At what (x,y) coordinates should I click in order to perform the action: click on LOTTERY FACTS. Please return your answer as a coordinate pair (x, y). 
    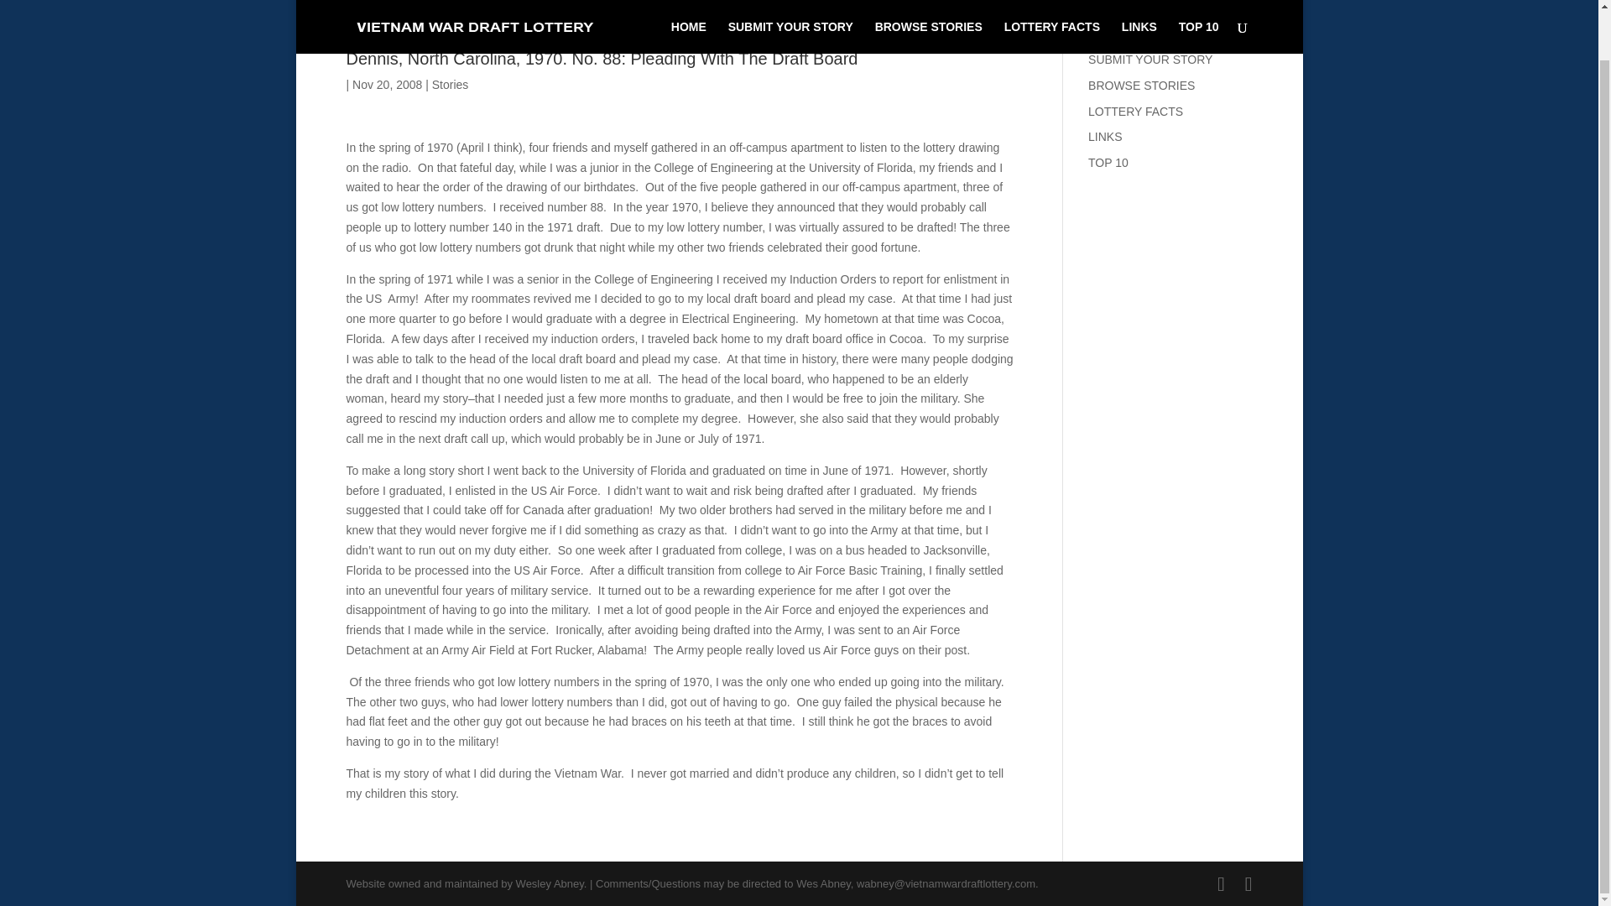
    Looking at the image, I should click on (1052, 1).